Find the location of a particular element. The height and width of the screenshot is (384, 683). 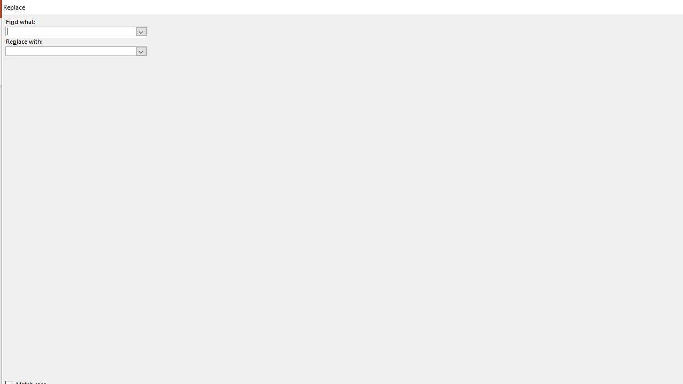

Replace with is located at coordinates (76, 51).